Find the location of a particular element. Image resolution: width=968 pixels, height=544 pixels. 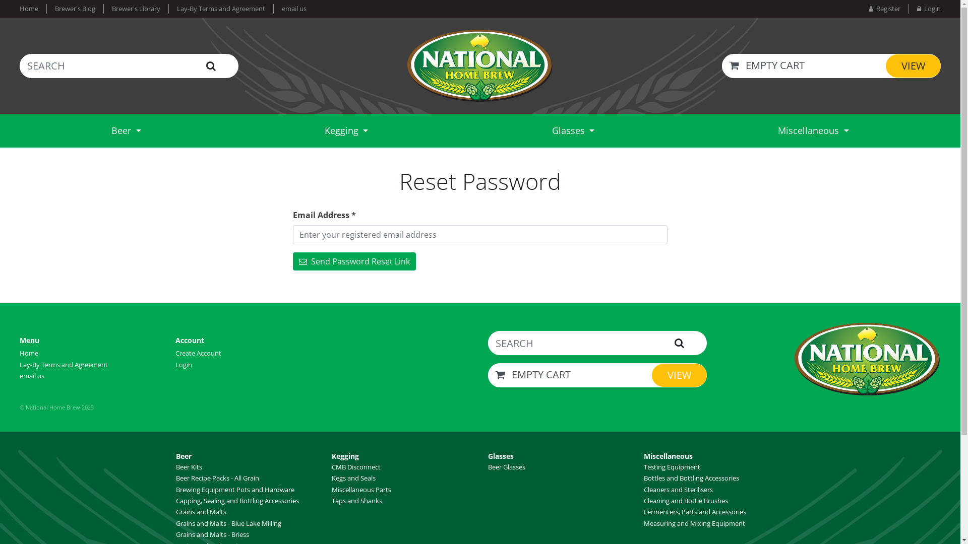

Cleaners and Sterilisers is located at coordinates (679, 490).